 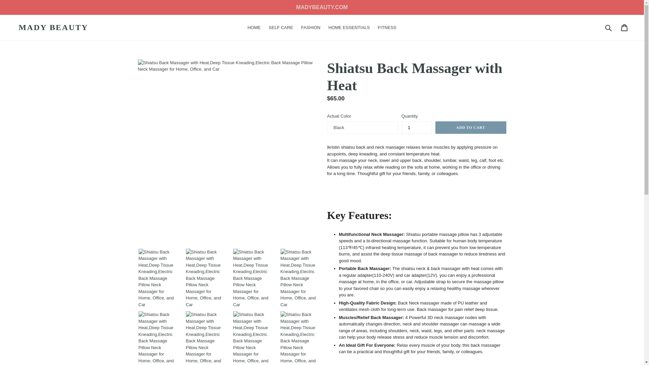 I want to click on HOME ESSENTIALS, so click(x=53, y=27).